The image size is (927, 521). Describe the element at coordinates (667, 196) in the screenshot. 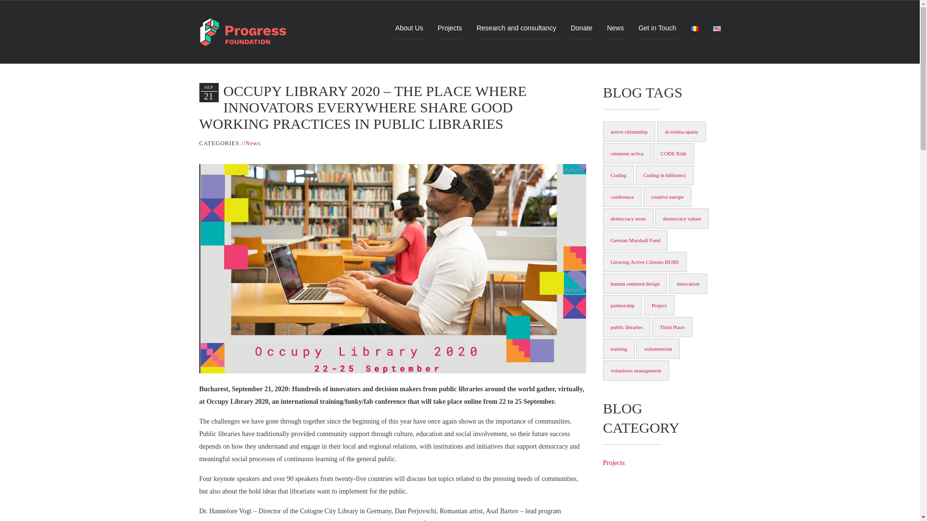

I see `creative europe Tag` at that location.